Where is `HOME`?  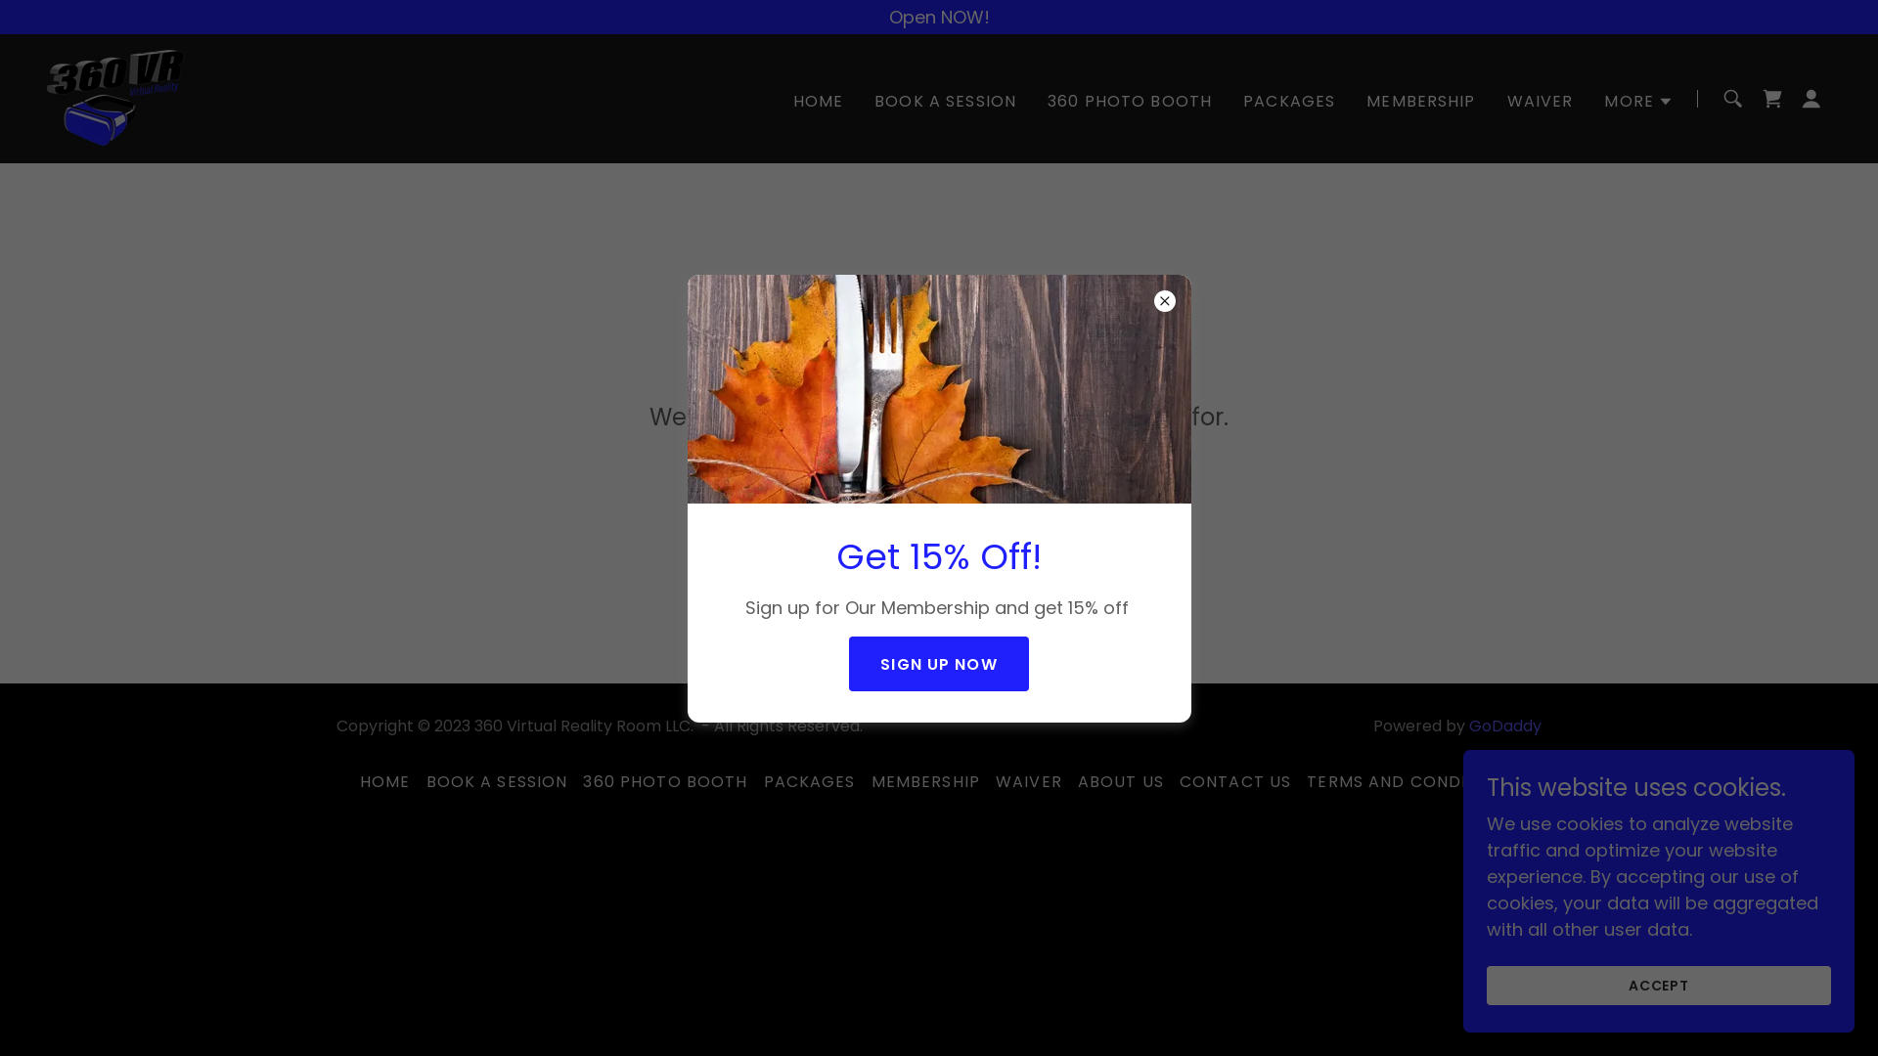
HOME is located at coordinates (385, 782).